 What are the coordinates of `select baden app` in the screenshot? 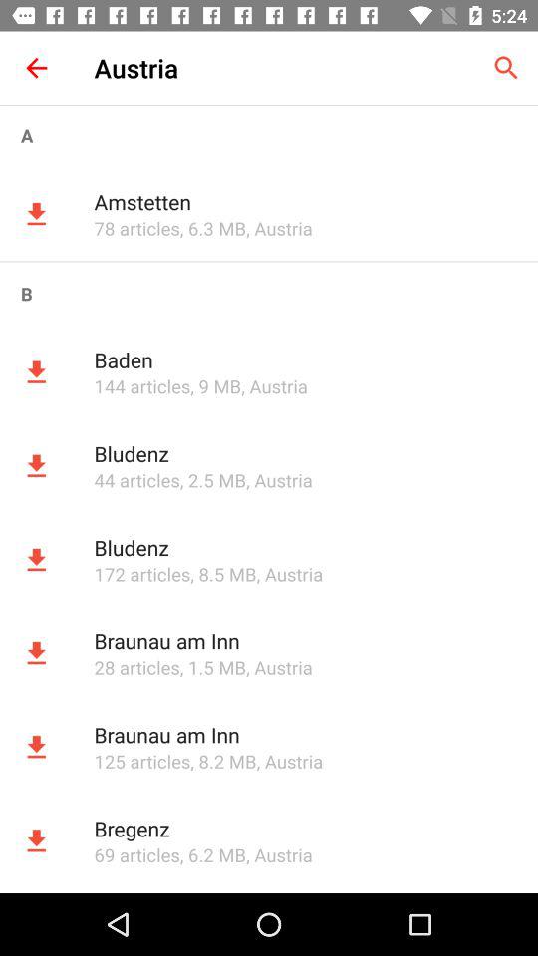 It's located at (305, 359).